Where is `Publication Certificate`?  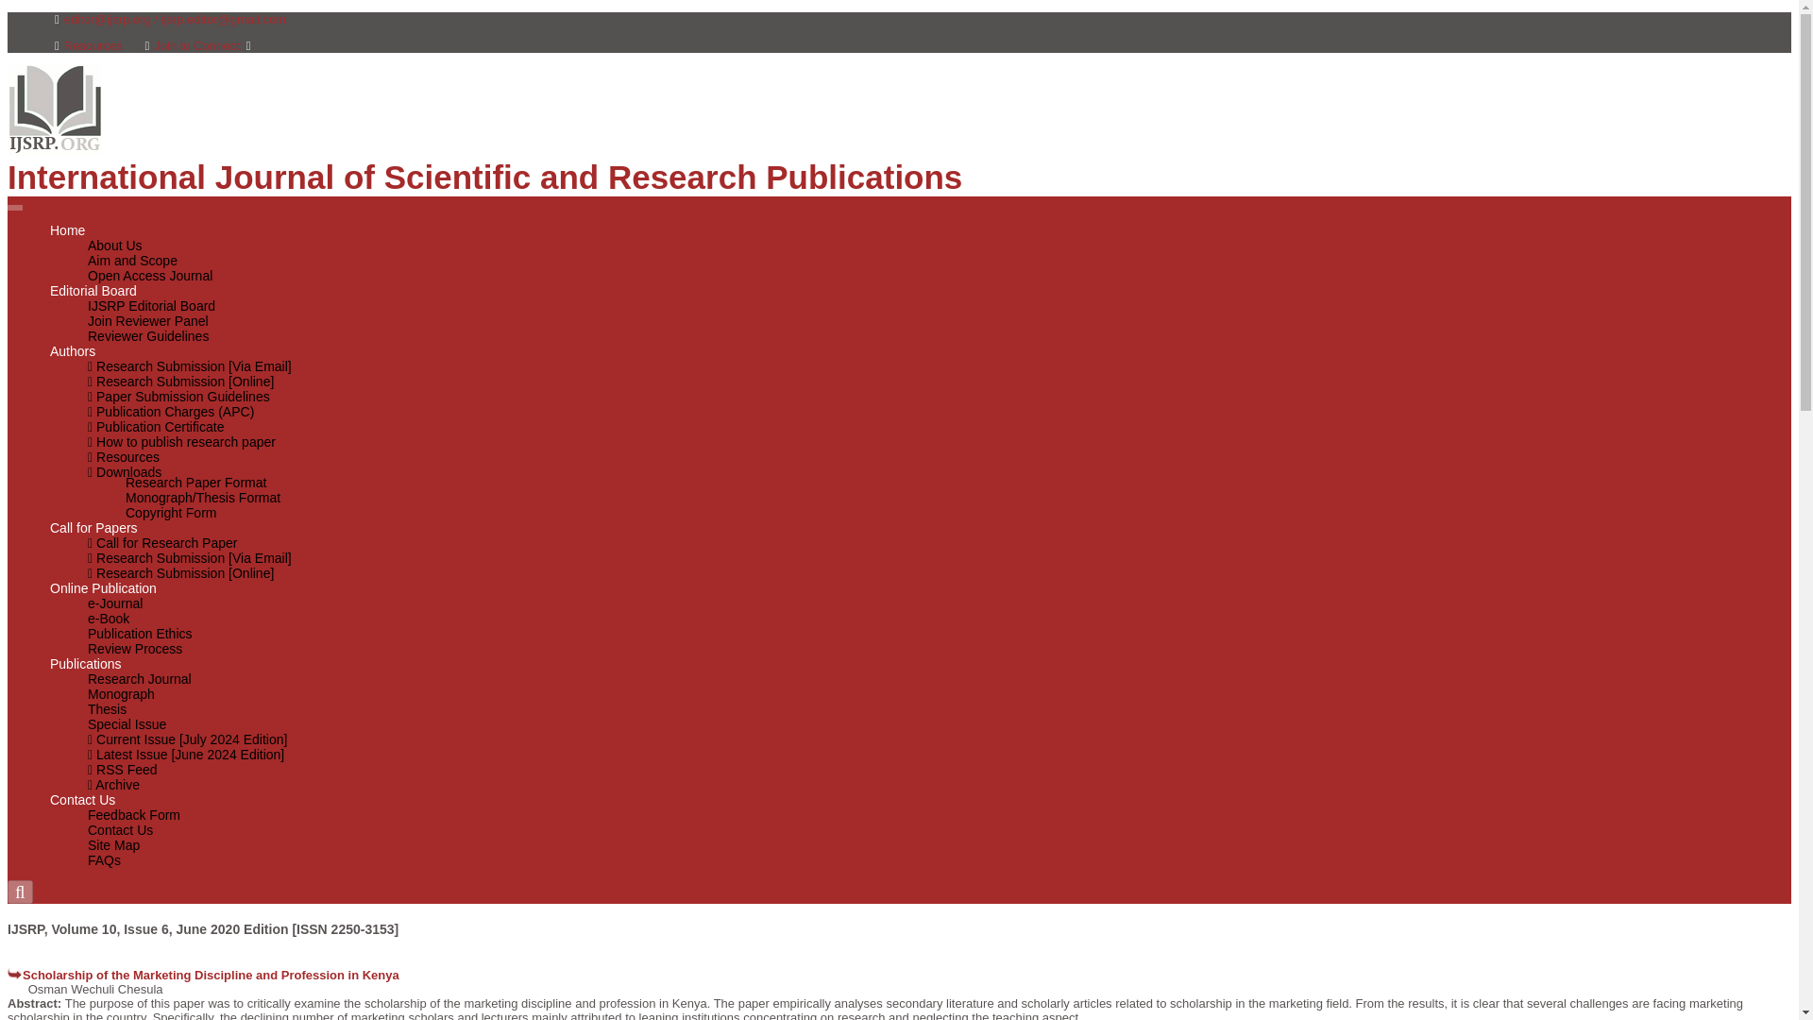
Publication Certificate is located at coordinates (155, 427).